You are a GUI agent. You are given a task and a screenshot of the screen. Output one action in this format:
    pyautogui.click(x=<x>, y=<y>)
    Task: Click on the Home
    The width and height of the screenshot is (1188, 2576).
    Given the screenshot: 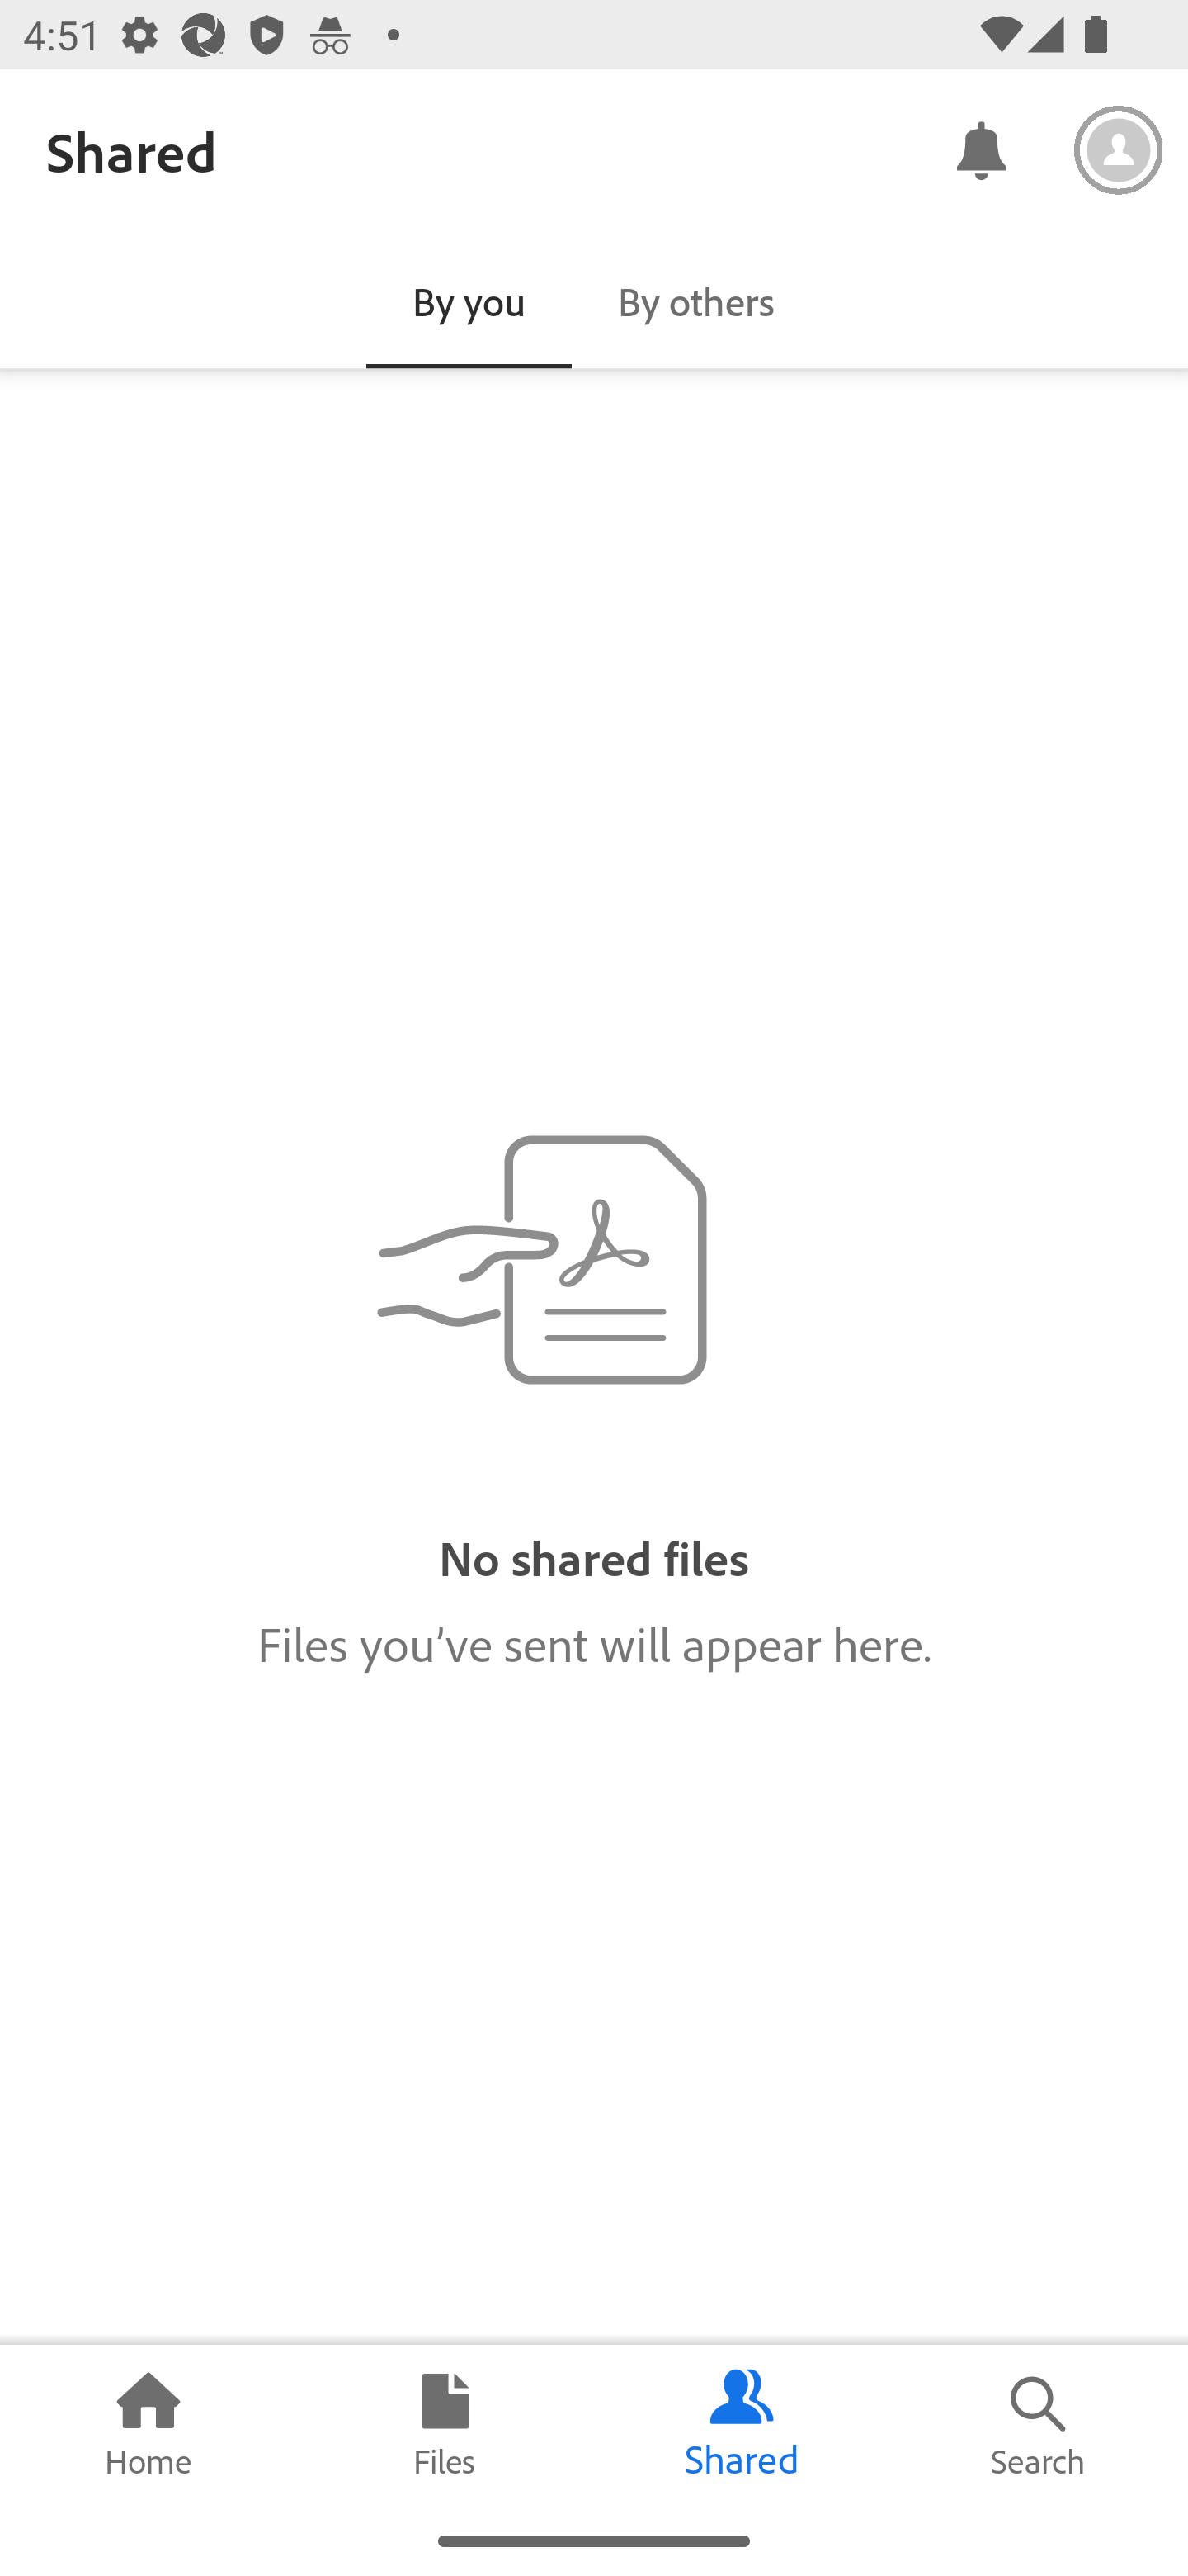 What is the action you would take?
    pyautogui.click(x=148, y=2425)
    